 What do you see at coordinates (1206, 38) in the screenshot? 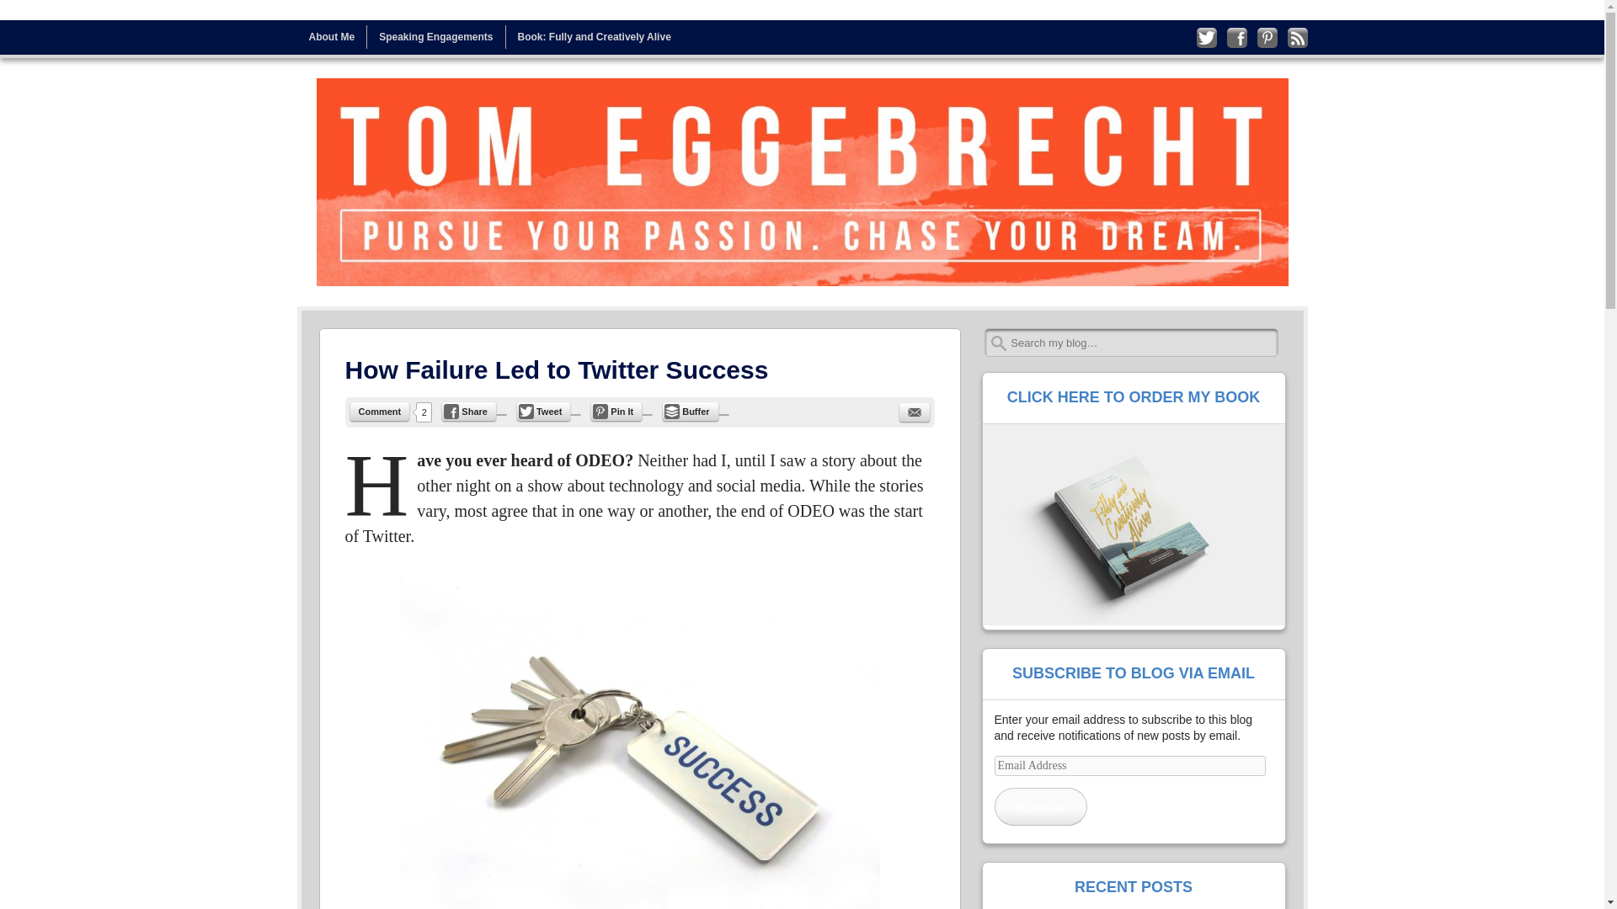
I see `Follow me on Twitter` at bounding box center [1206, 38].